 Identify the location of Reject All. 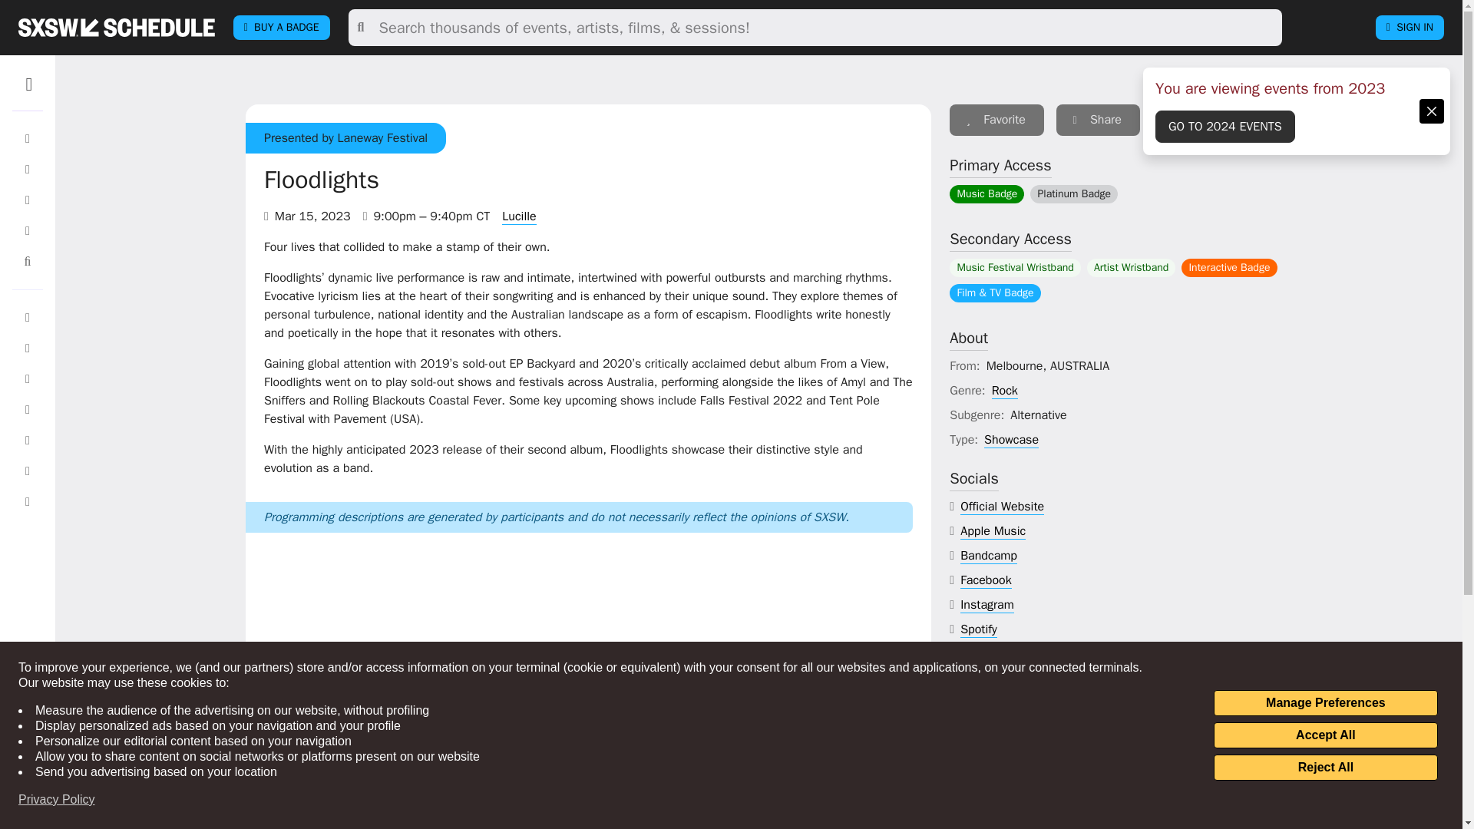
(1325, 768).